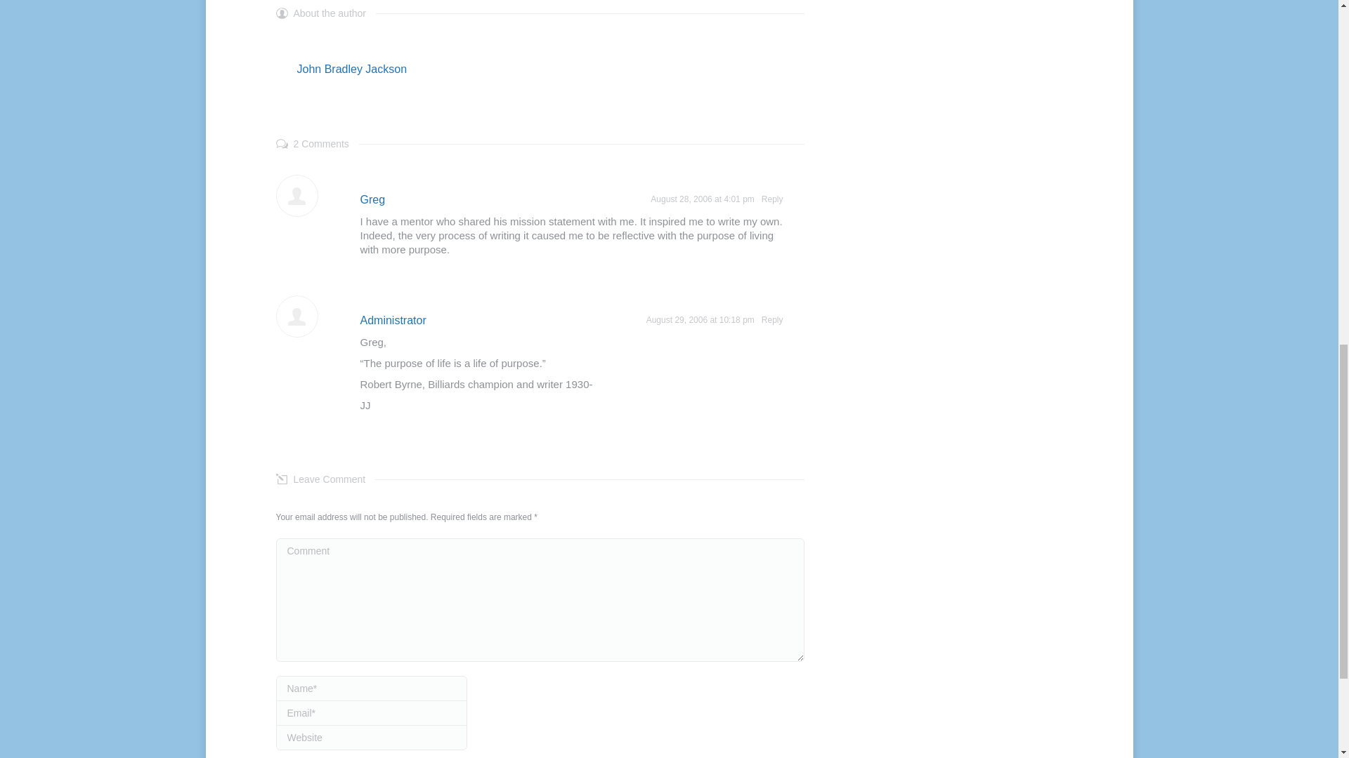 This screenshot has width=1349, height=758. What do you see at coordinates (773, 199) in the screenshot?
I see `Reply` at bounding box center [773, 199].